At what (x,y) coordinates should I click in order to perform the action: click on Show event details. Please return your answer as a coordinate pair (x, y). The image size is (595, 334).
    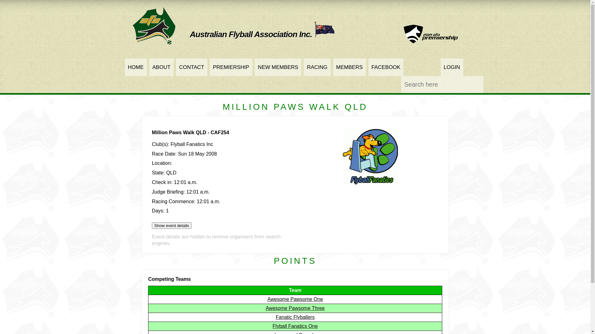
    Looking at the image, I should click on (172, 226).